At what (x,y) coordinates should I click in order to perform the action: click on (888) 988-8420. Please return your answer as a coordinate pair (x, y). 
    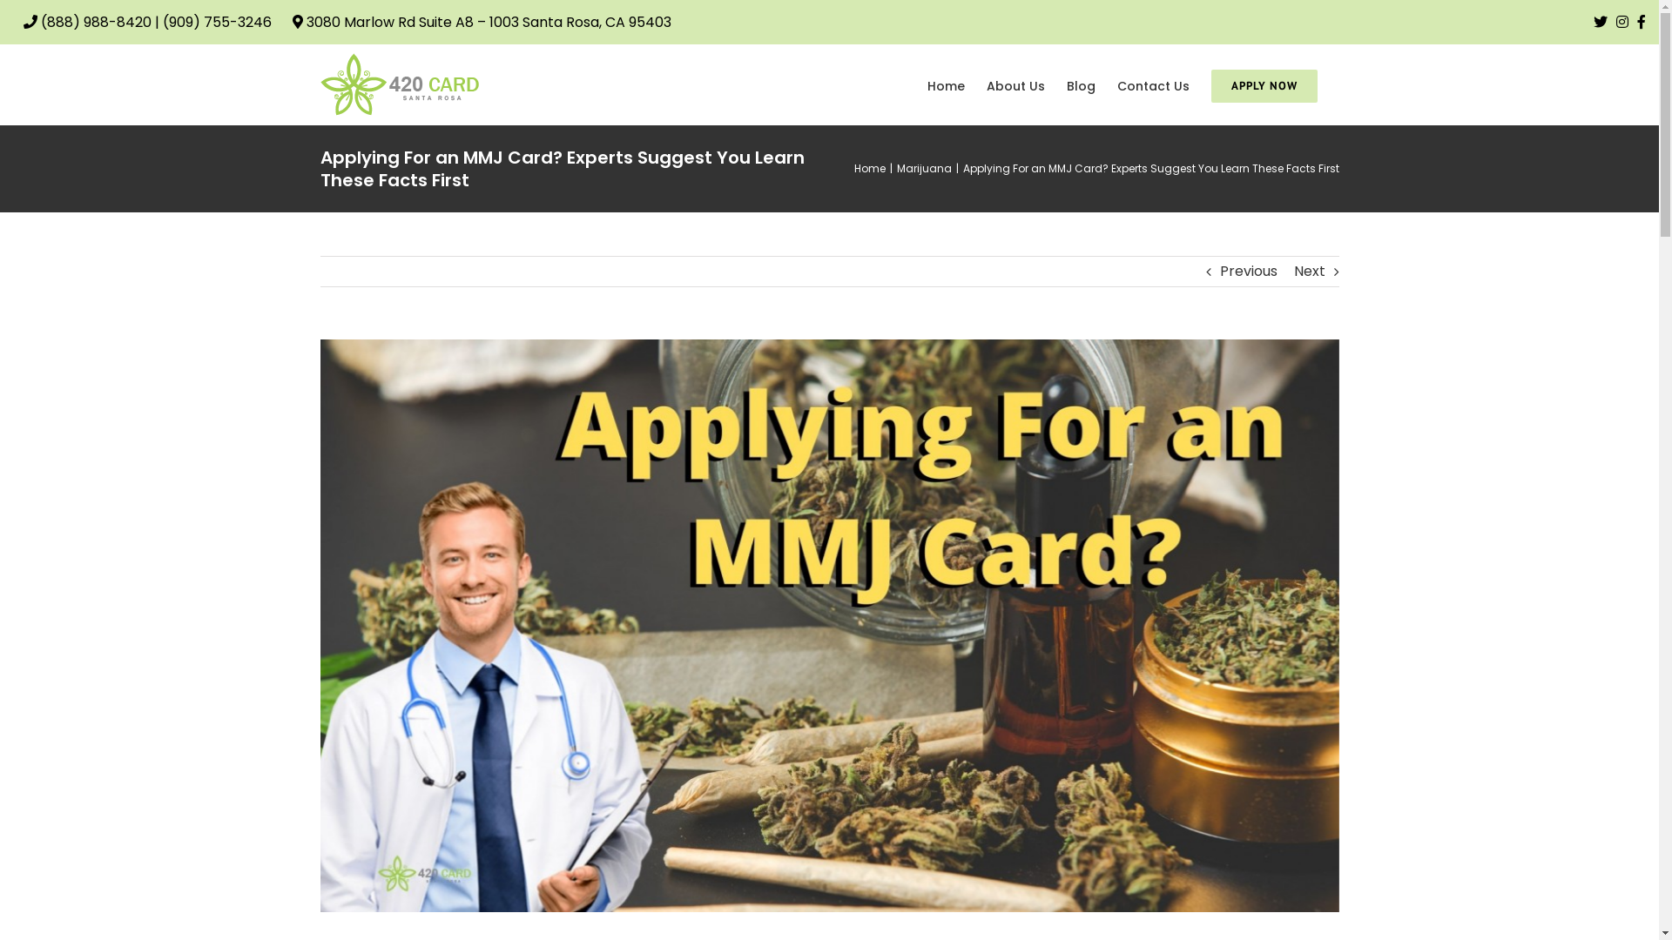
    Looking at the image, I should click on (98, 23).